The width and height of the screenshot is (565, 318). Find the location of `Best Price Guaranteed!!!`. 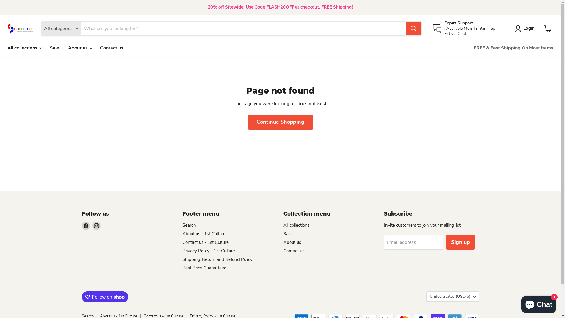

Best Price Guaranteed!!! is located at coordinates (206, 268).